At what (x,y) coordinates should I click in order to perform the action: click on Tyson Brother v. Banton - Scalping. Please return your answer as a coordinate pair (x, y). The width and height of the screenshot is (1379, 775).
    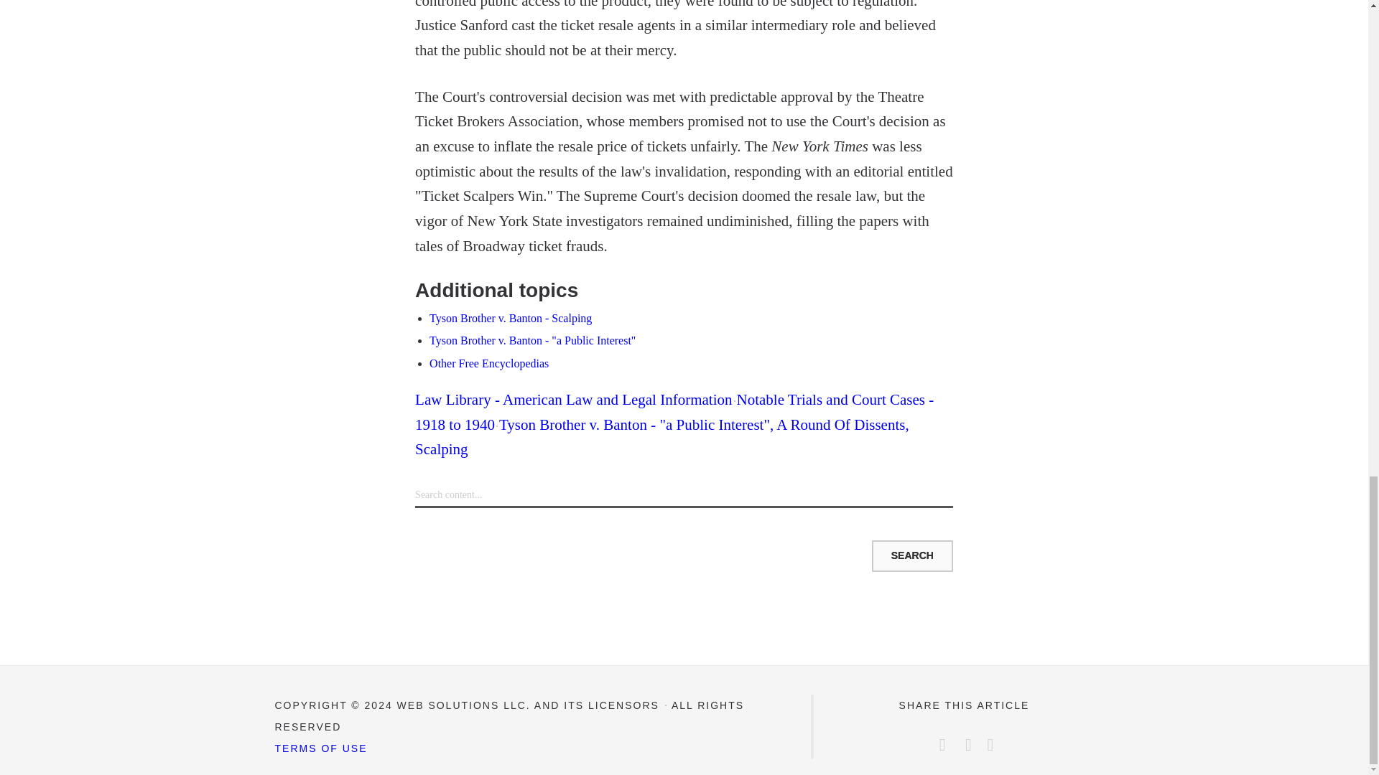
    Looking at the image, I should click on (510, 319).